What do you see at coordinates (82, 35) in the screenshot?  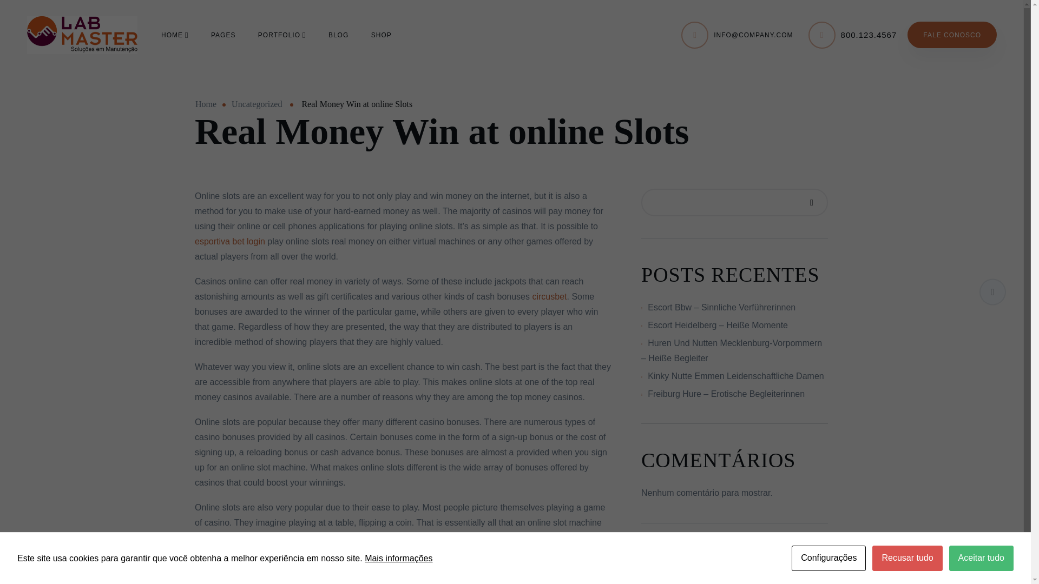 I see `lab` at bounding box center [82, 35].